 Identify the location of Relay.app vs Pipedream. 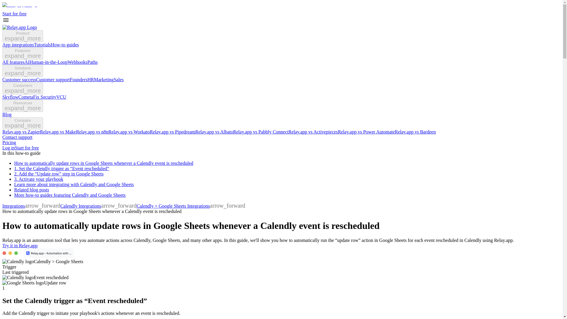
(172, 132).